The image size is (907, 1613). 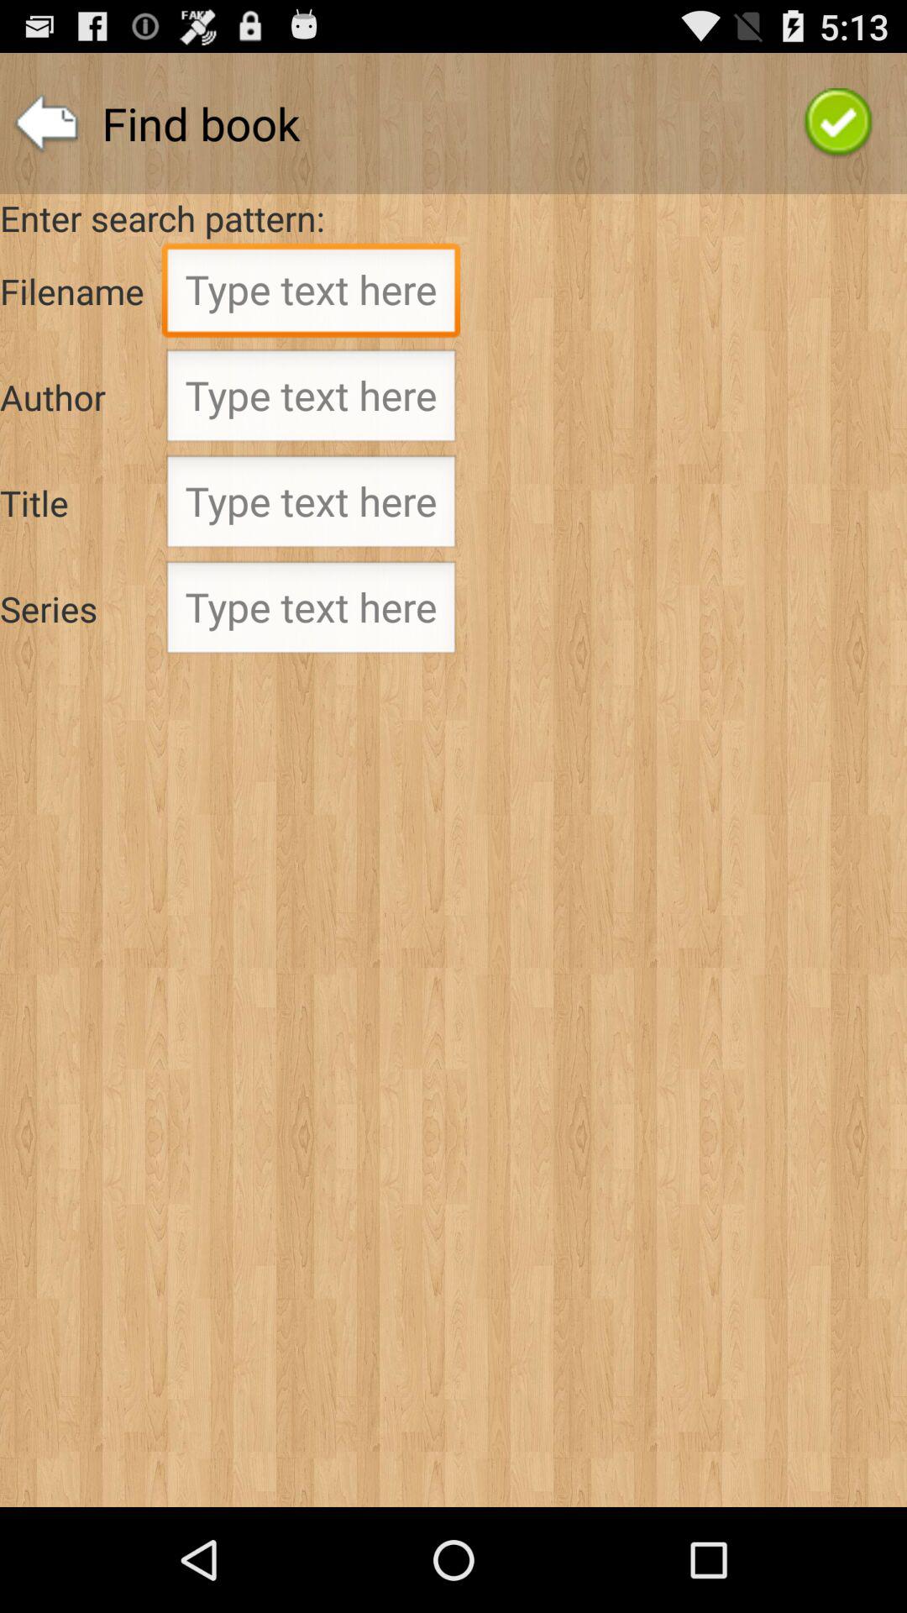 What do you see at coordinates (311, 507) in the screenshot?
I see `enter title of book` at bounding box center [311, 507].